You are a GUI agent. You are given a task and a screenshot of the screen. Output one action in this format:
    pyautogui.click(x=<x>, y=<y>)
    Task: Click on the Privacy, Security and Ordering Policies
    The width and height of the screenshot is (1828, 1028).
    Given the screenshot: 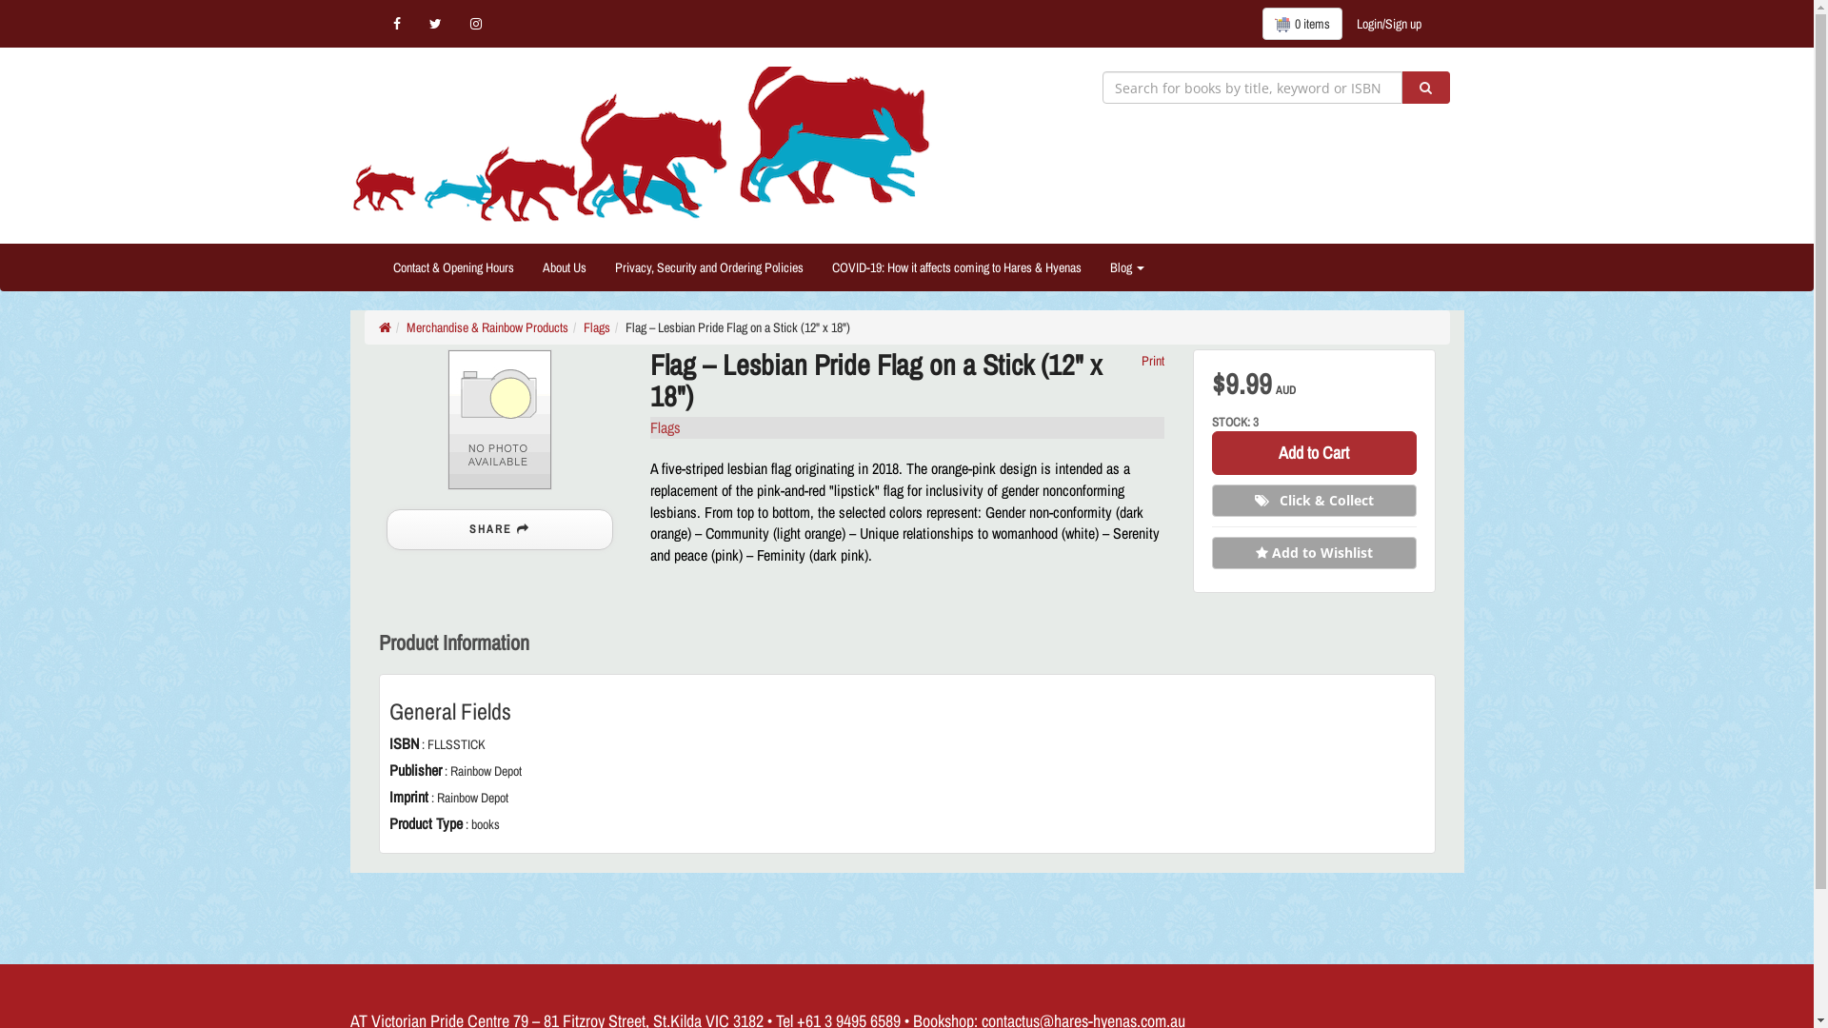 What is the action you would take?
    pyautogui.click(x=708, y=267)
    